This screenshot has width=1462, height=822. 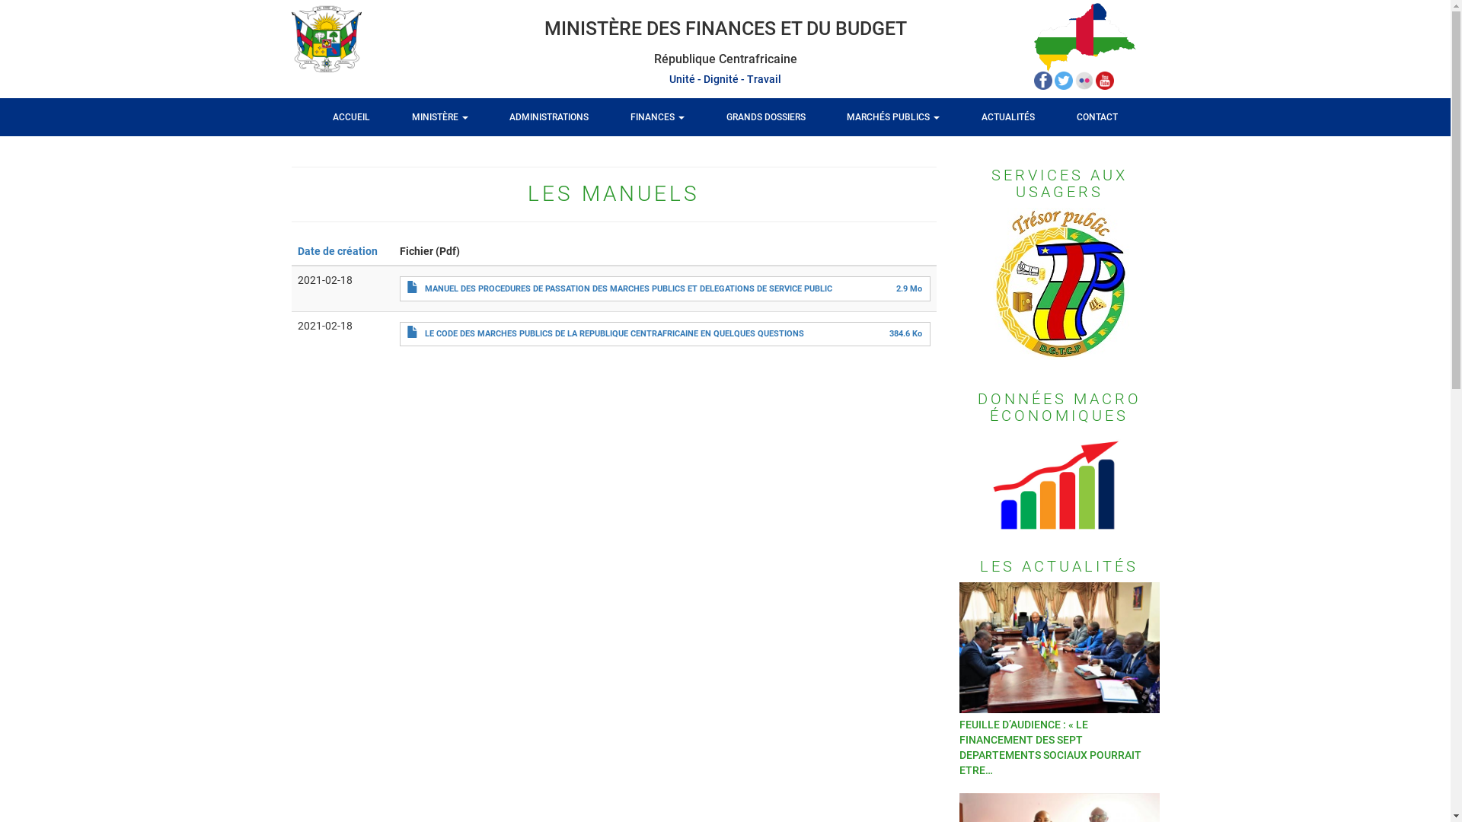 I want to click on Flickr, so click(x=1086, y=80).